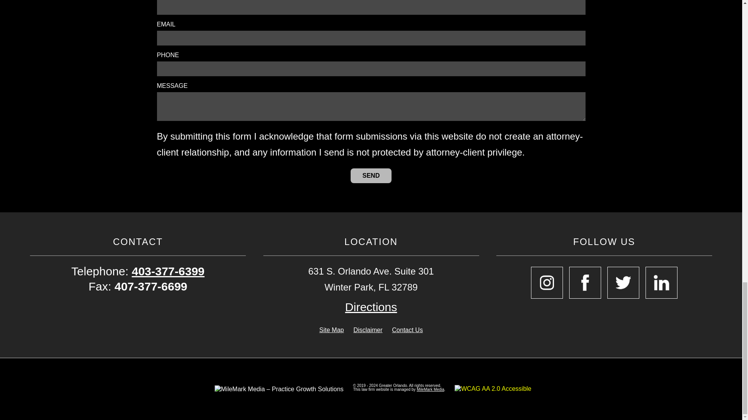  Describe the element at coordinates (371, 307) in the screenshot. I see `Open Google Map in a New Window` at that location.